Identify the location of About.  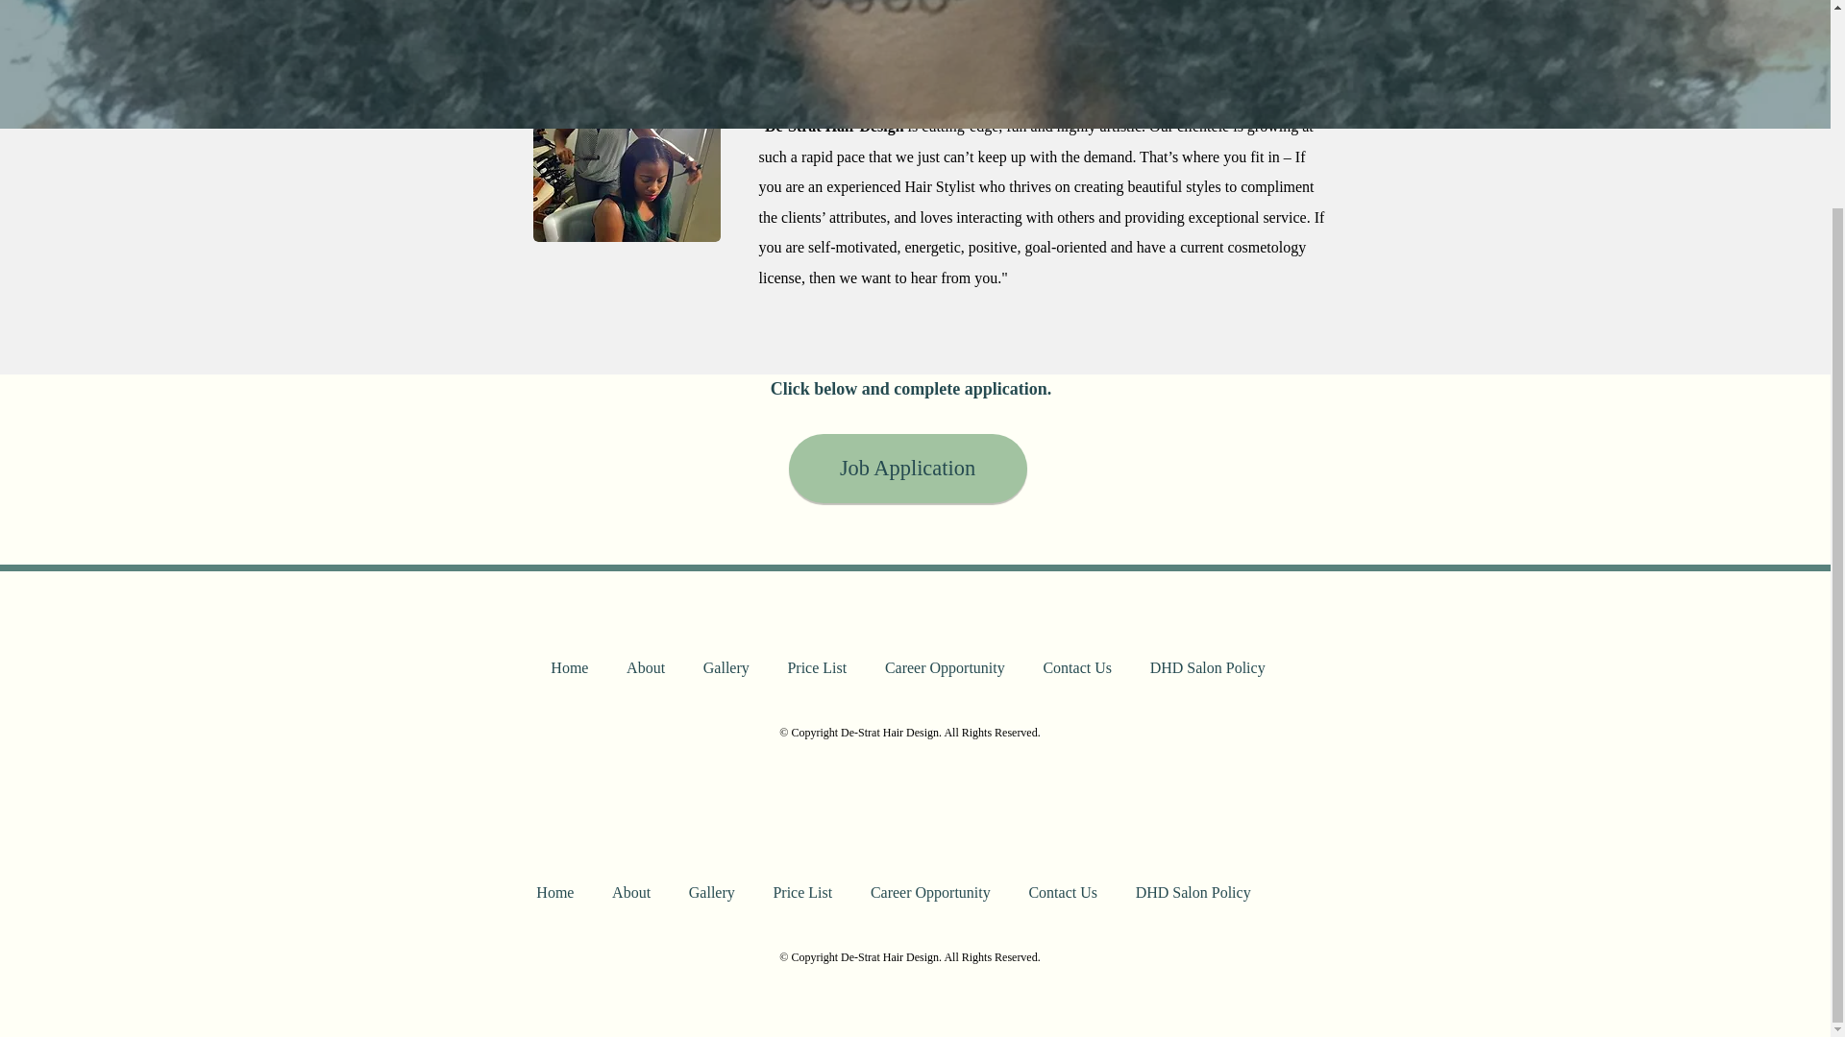
(646, 668).